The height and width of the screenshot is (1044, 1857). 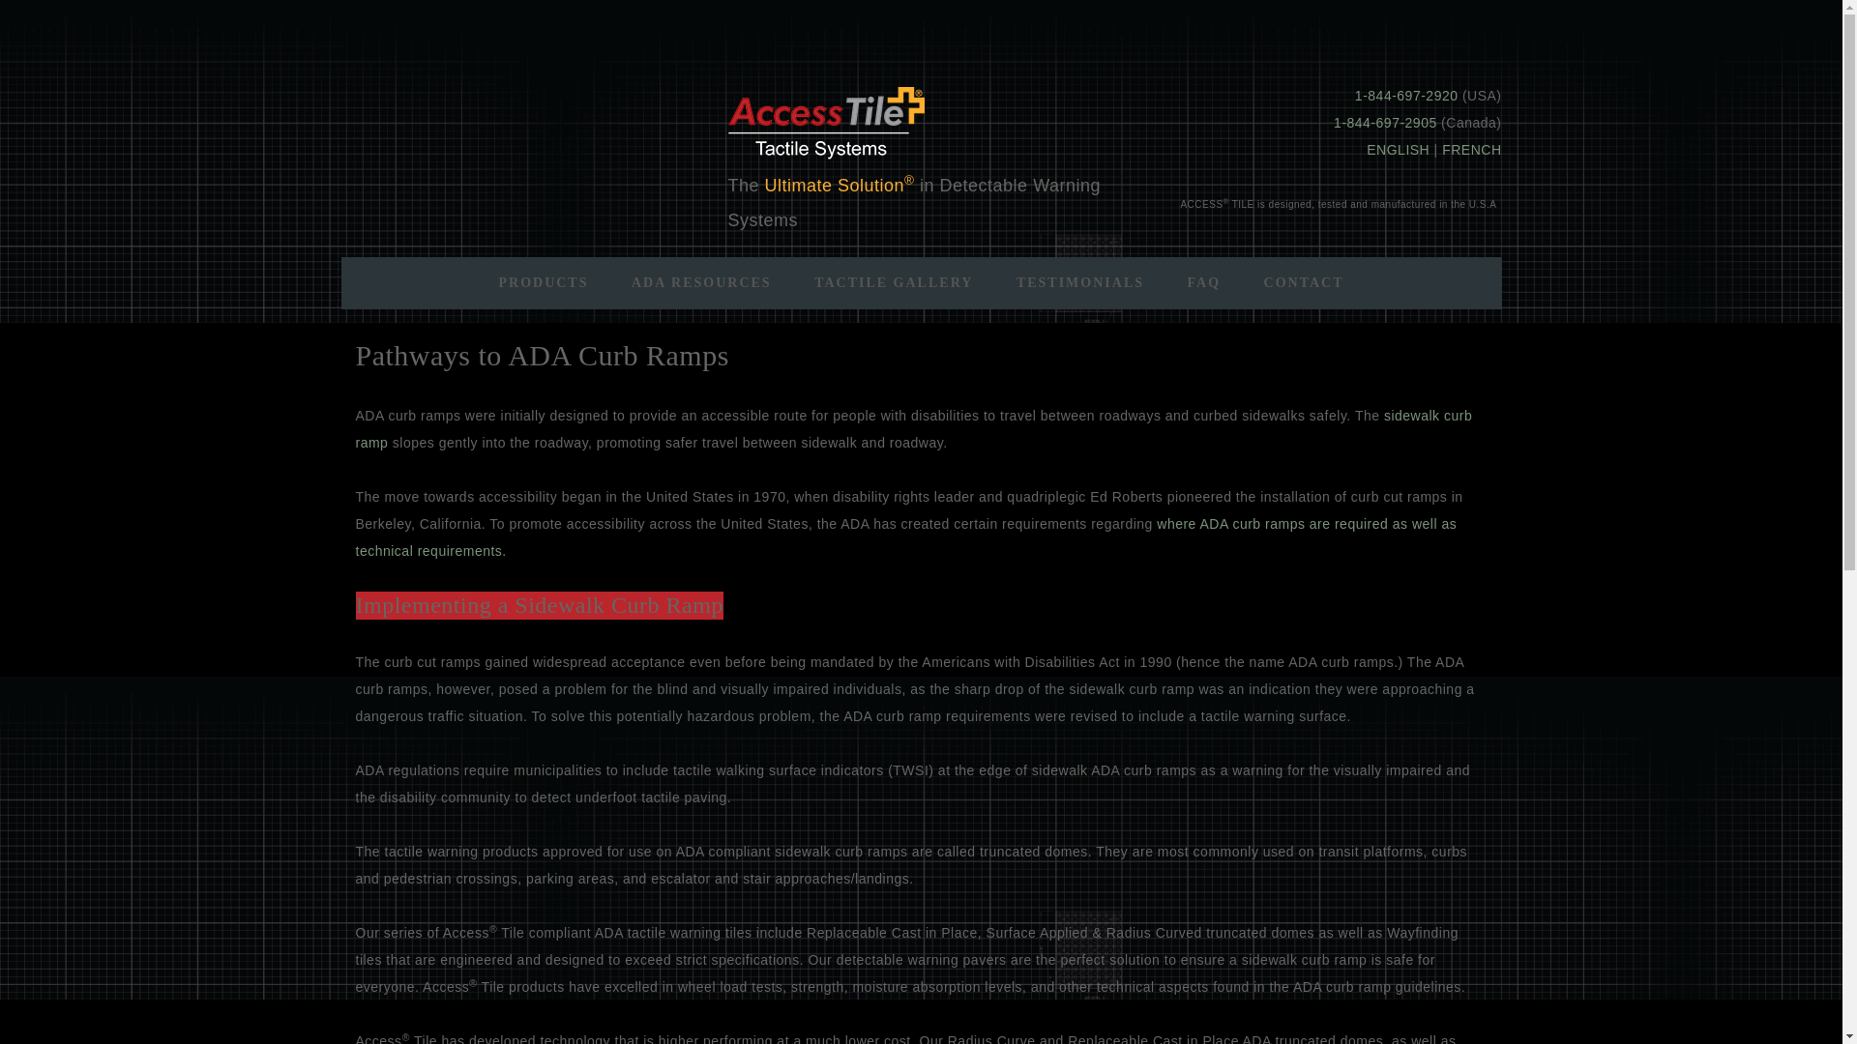 What do you see at coordinates (1080, 282) in the screenshot?
I see `TESTIMONIALS` at bounding box center [1080, 282].